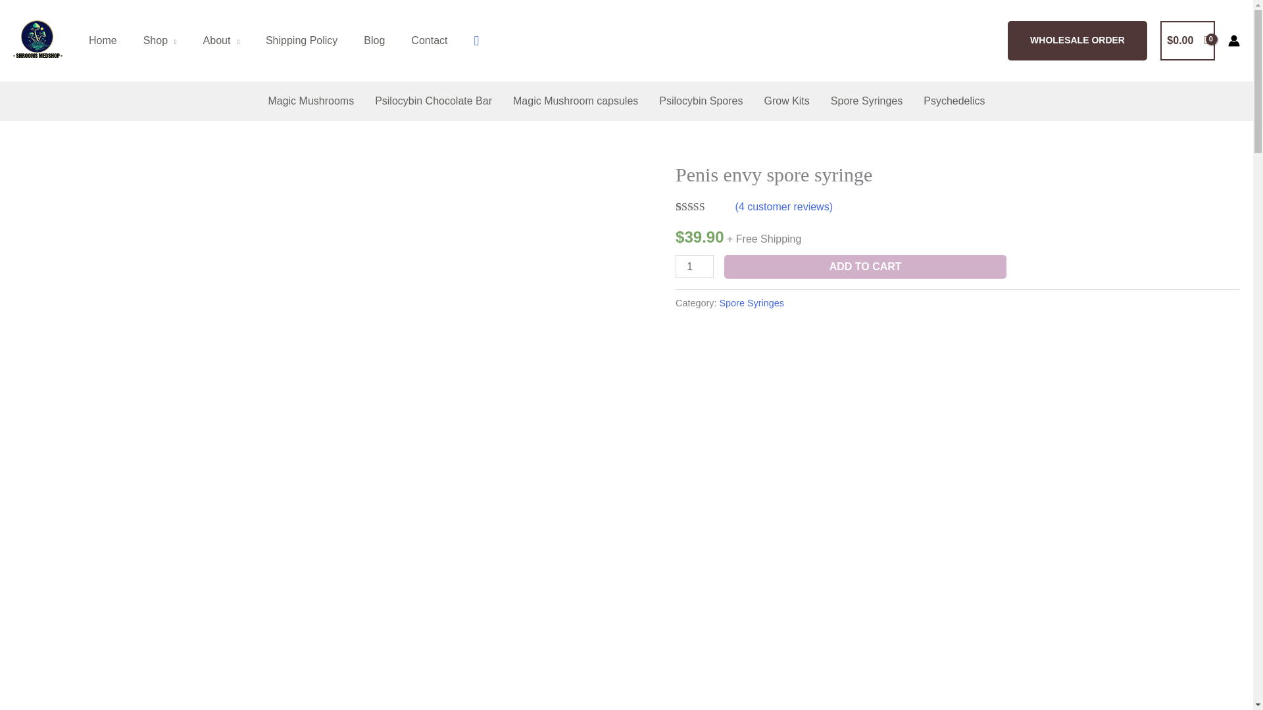  What do you see at coordinates (301, 41) in the screenshot?
I see `Shipping Policy` at bounding box center [301, 41].